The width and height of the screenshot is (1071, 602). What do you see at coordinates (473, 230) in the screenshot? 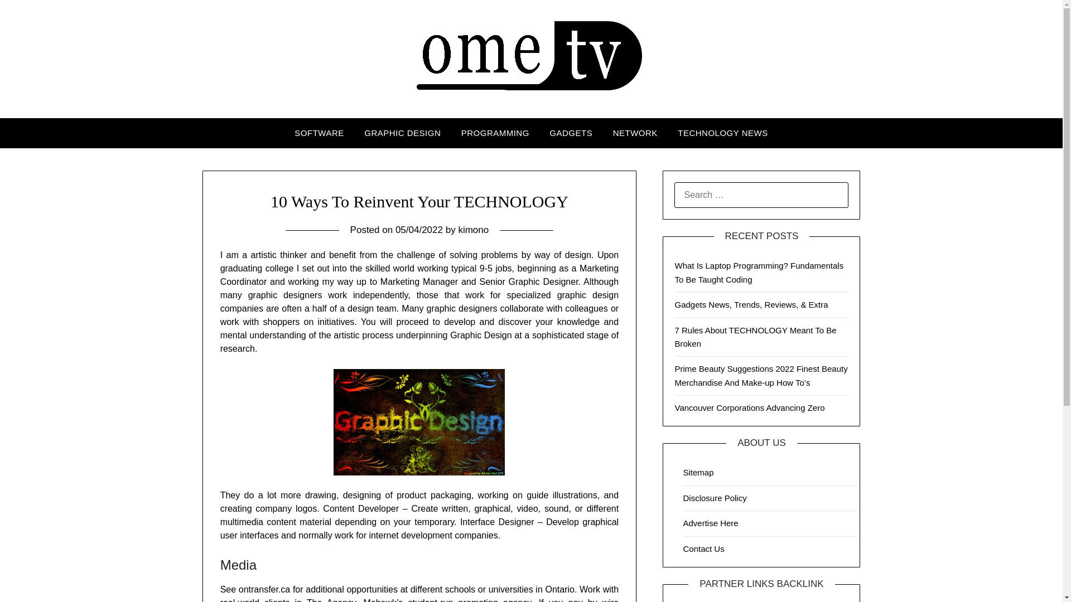
I see `kimono` at bounding box center [473, 230].